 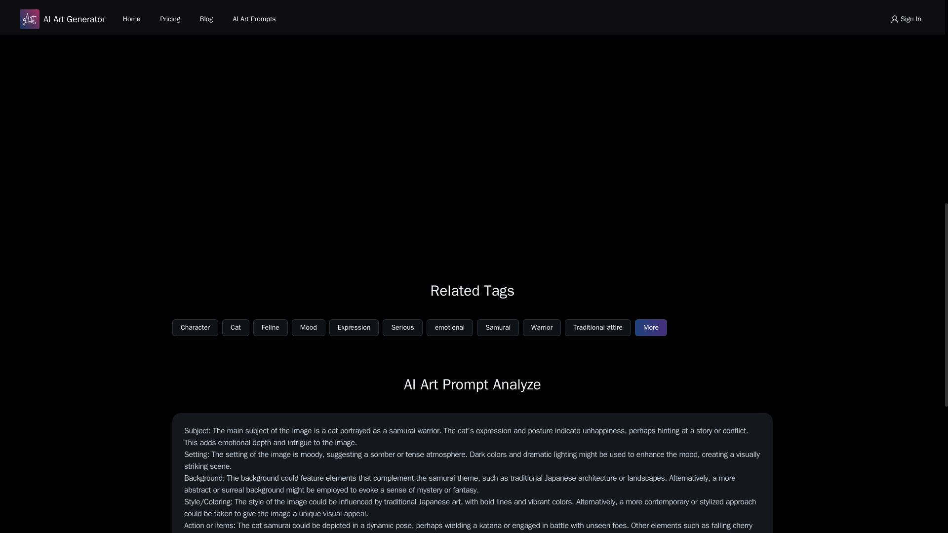 I want to click on Feline, so click(x=271, y=328).